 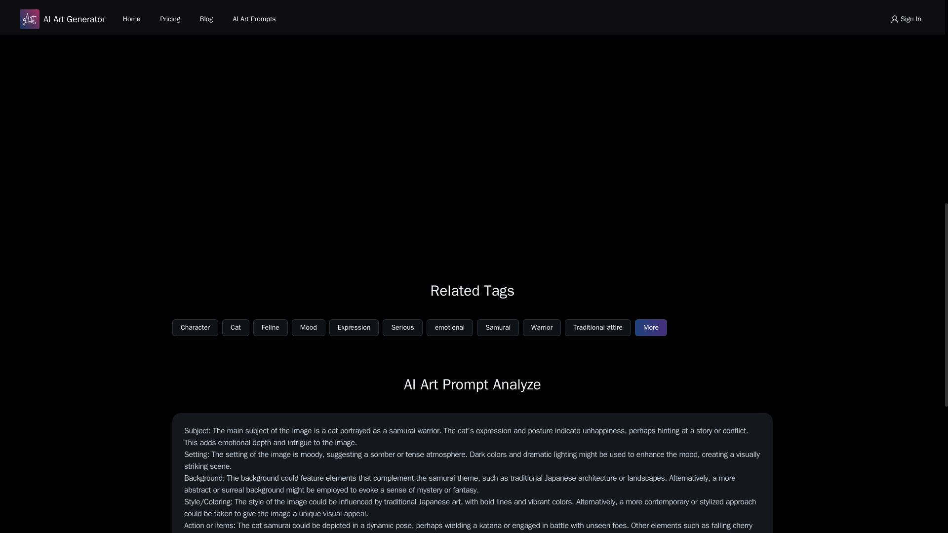 I want to click on Feline, so click(x=271, y=328).